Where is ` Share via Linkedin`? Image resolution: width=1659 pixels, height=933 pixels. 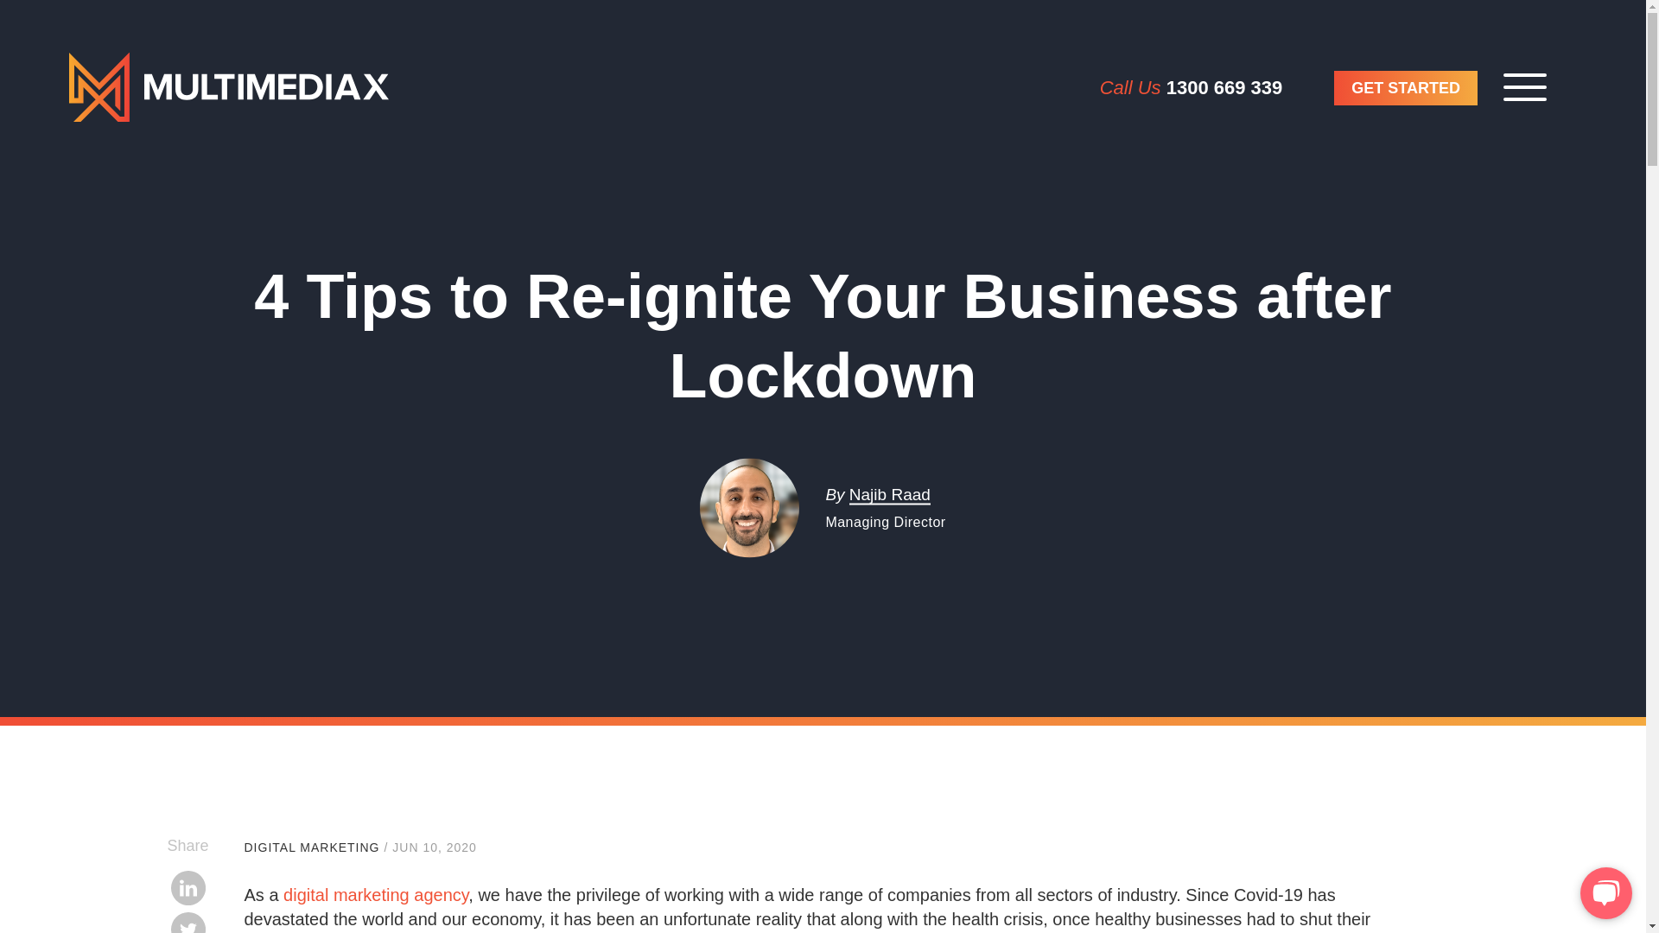
 Share via Linkedin is located at coordinates (188, 887).